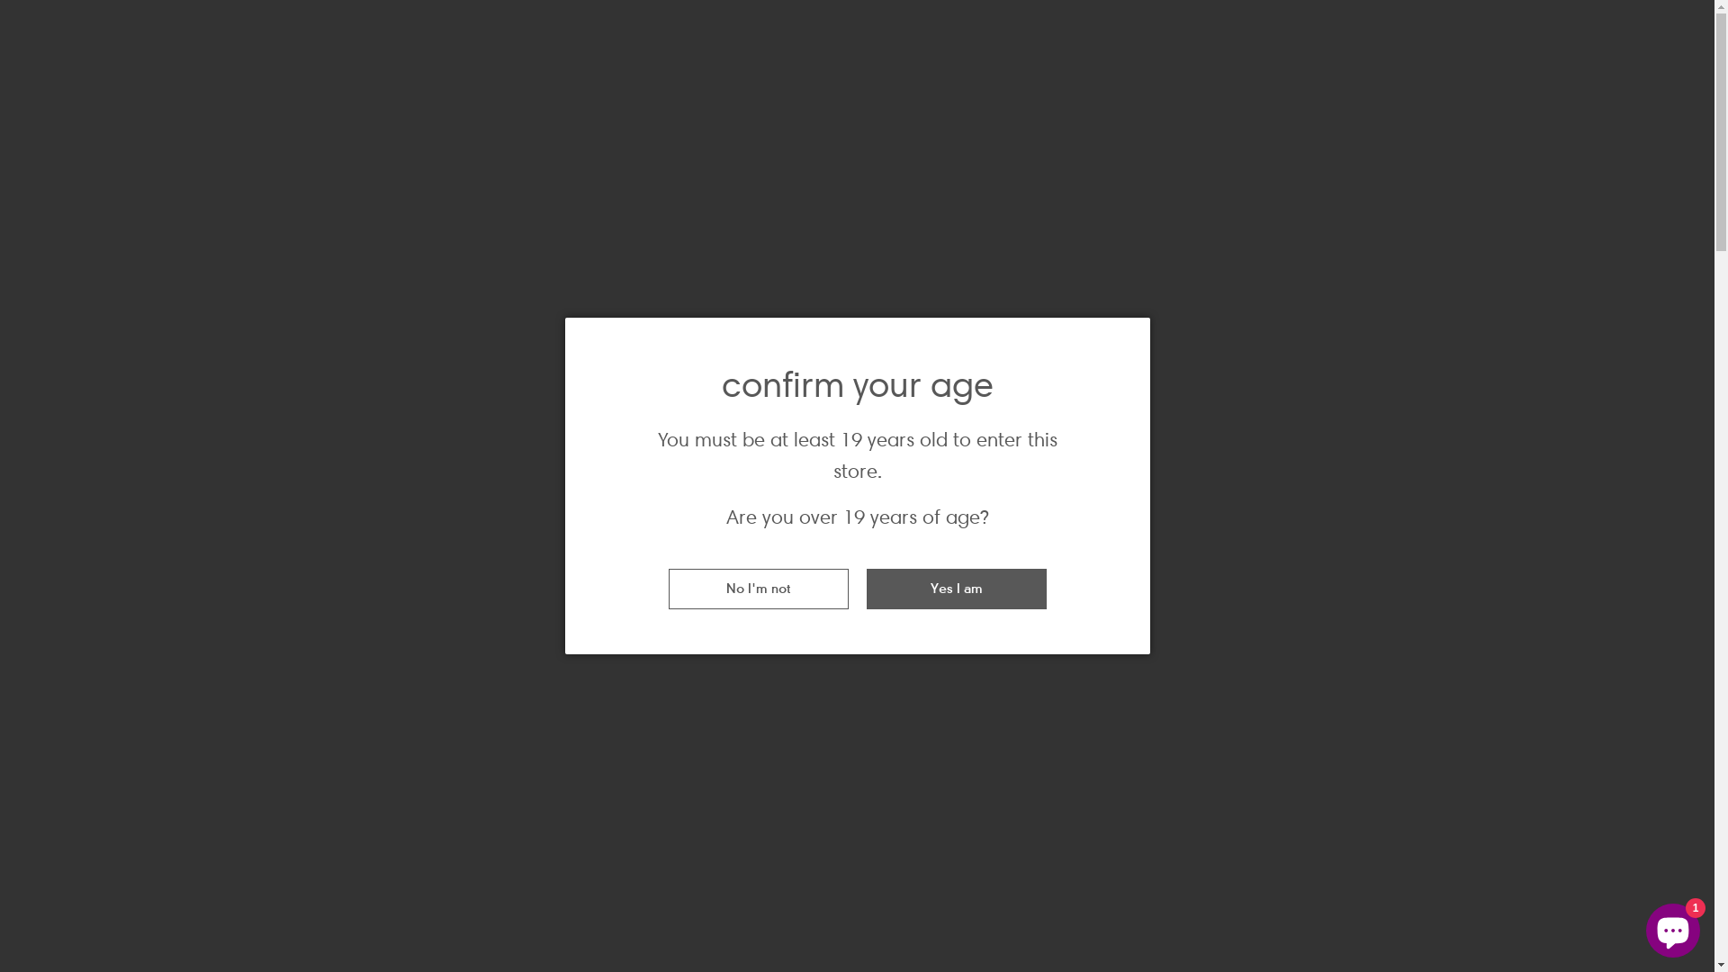  Describe the element at coordinates (1534, 25) in the screenshot. I see `twitter icon` at that location.